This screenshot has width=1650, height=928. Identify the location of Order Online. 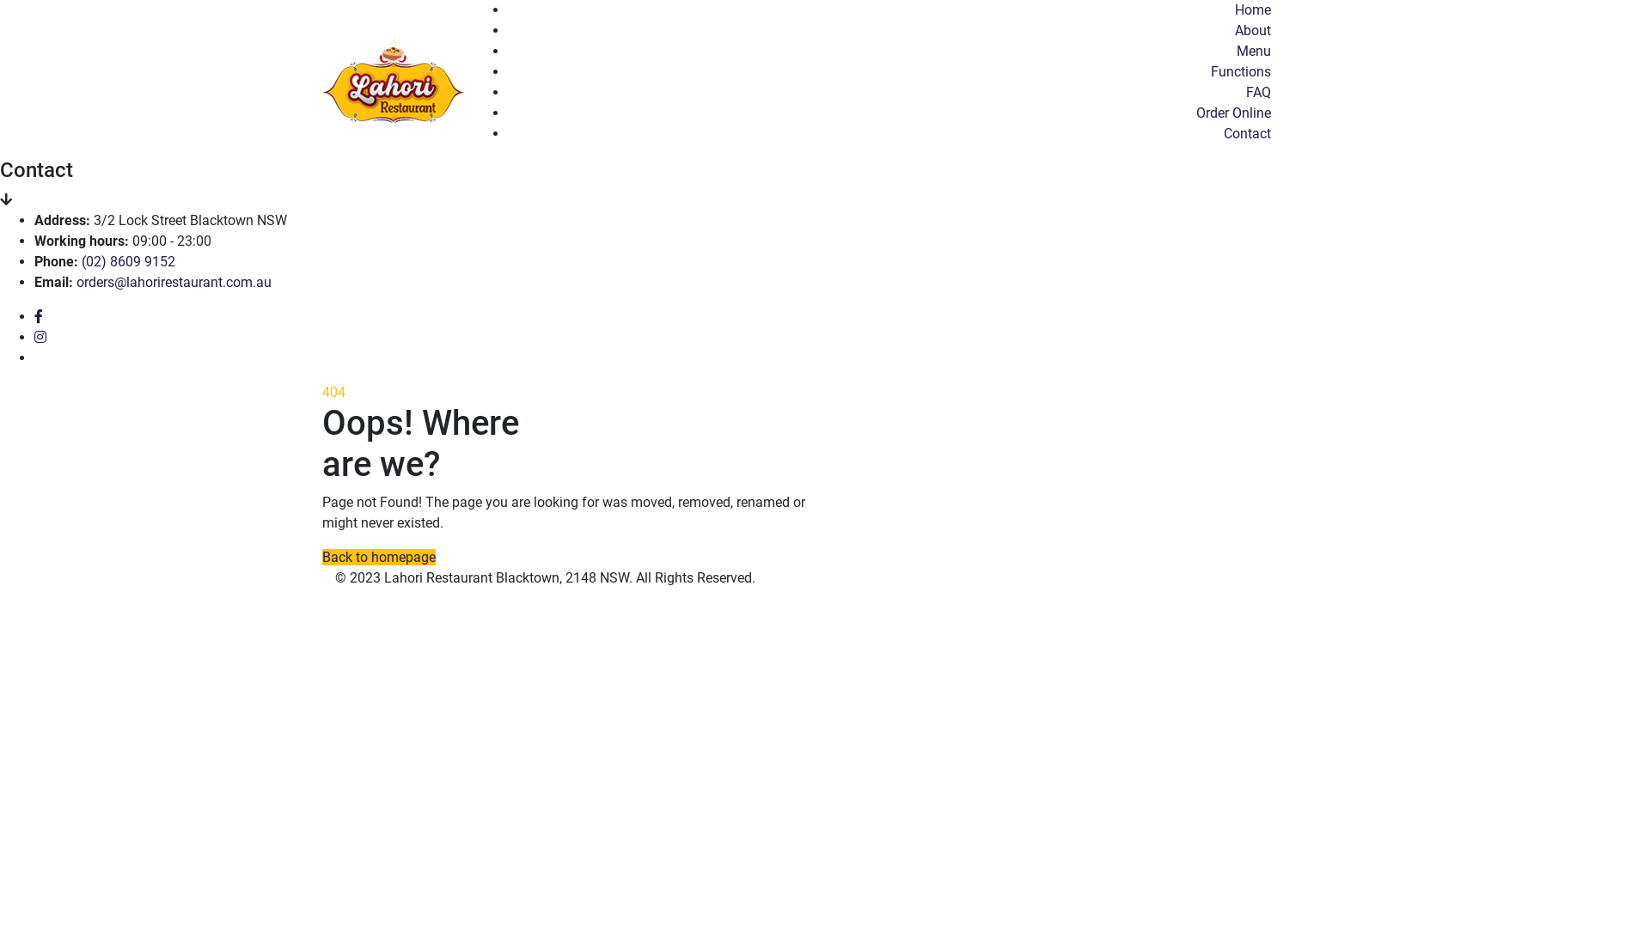
(1234, 113).